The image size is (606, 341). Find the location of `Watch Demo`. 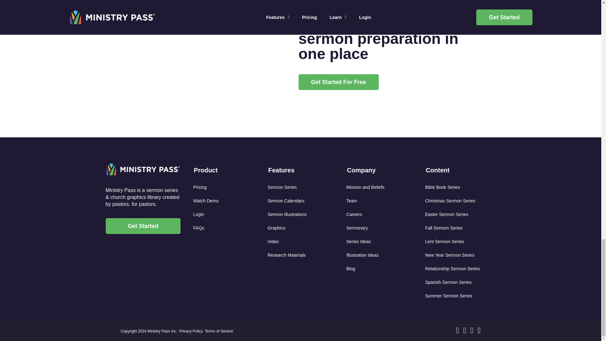

Watch Demo is located at coordinates (229, 201).